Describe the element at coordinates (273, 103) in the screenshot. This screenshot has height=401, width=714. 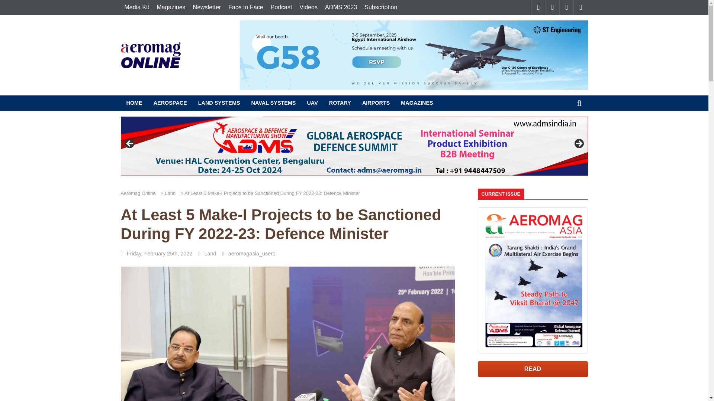
I see `NAVAL SYSTEMS` at that location.